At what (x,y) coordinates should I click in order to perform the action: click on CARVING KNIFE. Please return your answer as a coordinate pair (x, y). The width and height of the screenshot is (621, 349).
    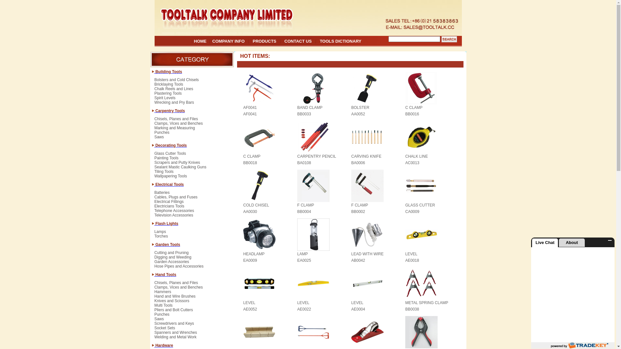
    Looking at the image, I should click on (366, 156).